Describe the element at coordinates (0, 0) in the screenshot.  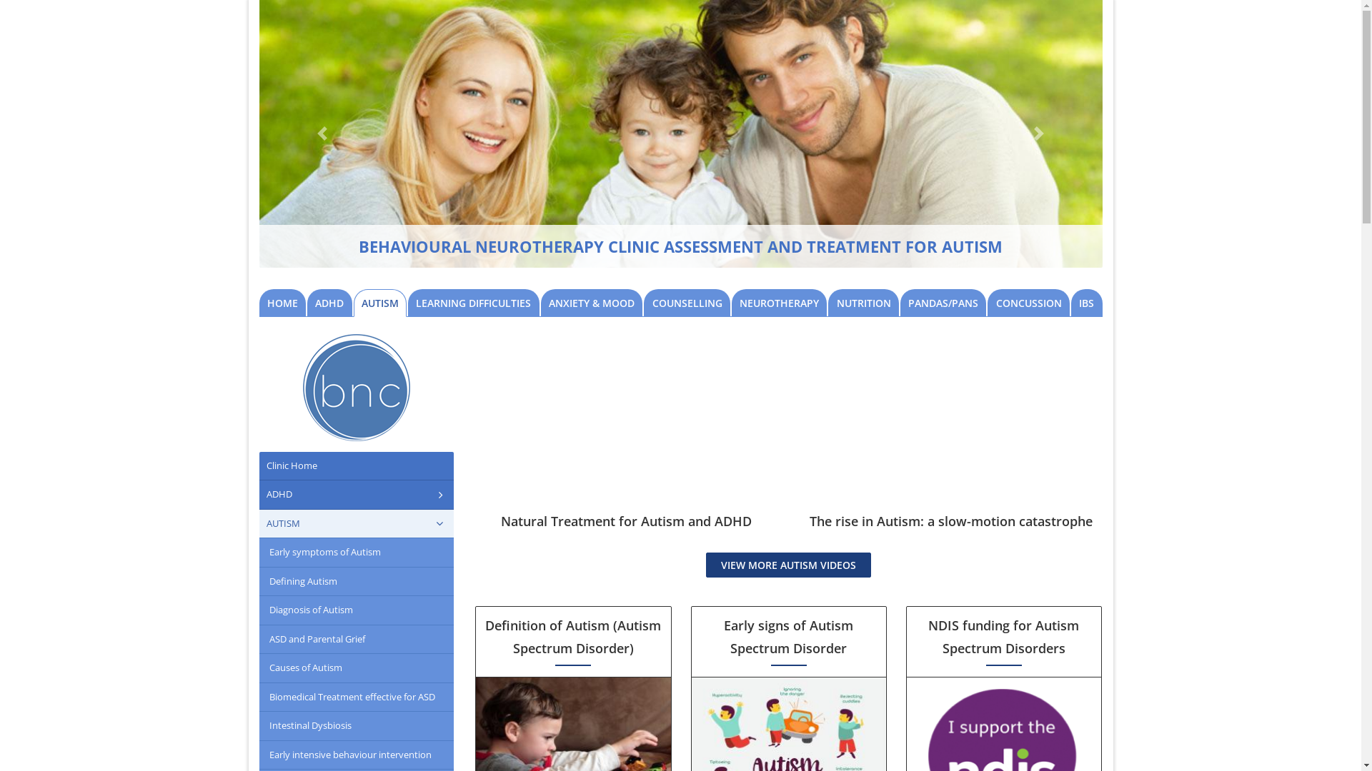
I see `Skip to main content` at that location.